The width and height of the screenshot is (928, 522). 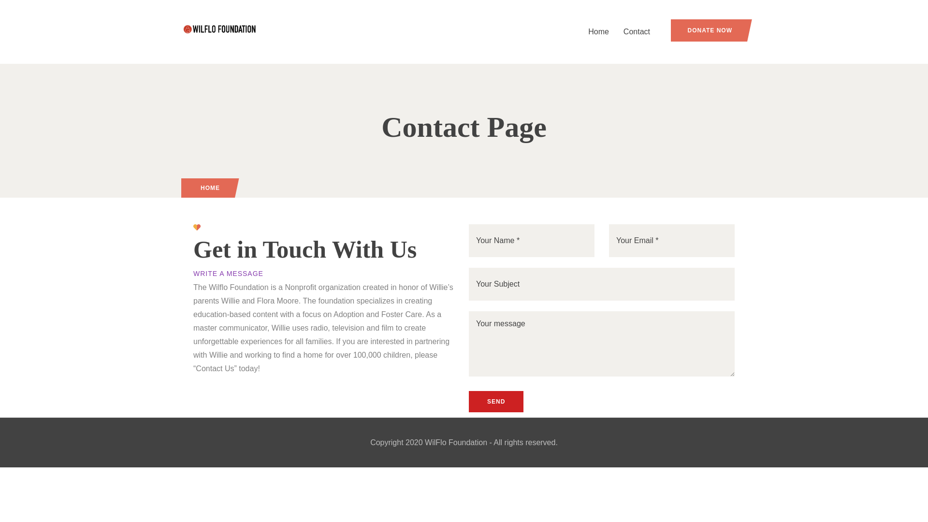 What do you see at coordinates (598, 31) in the screenshot?
I see `Home` at bounding box center [598, 31].